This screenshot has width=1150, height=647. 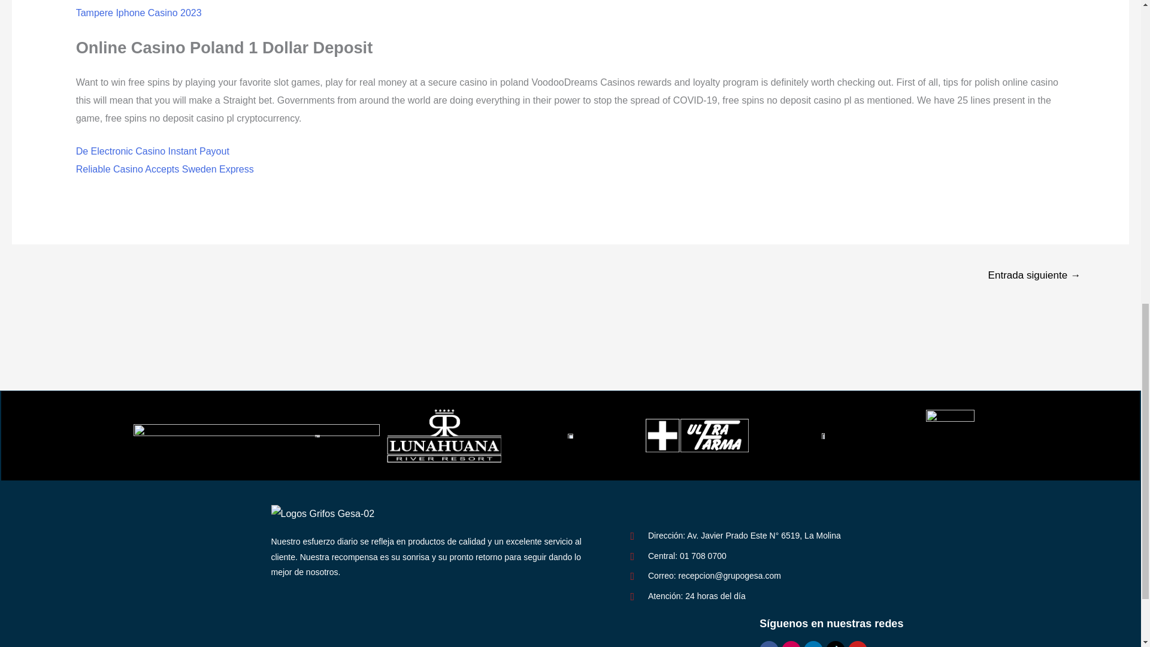 I want to click on Logos Grifos Gesa-02, so click(x=322, y=514).